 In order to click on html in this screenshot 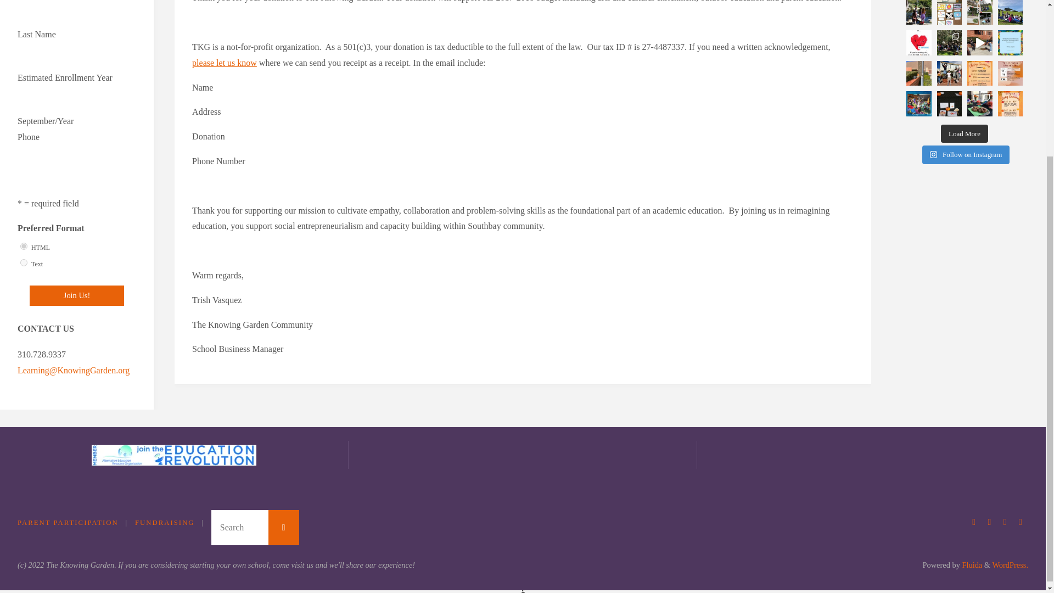, I will do `click(23, 246)`.